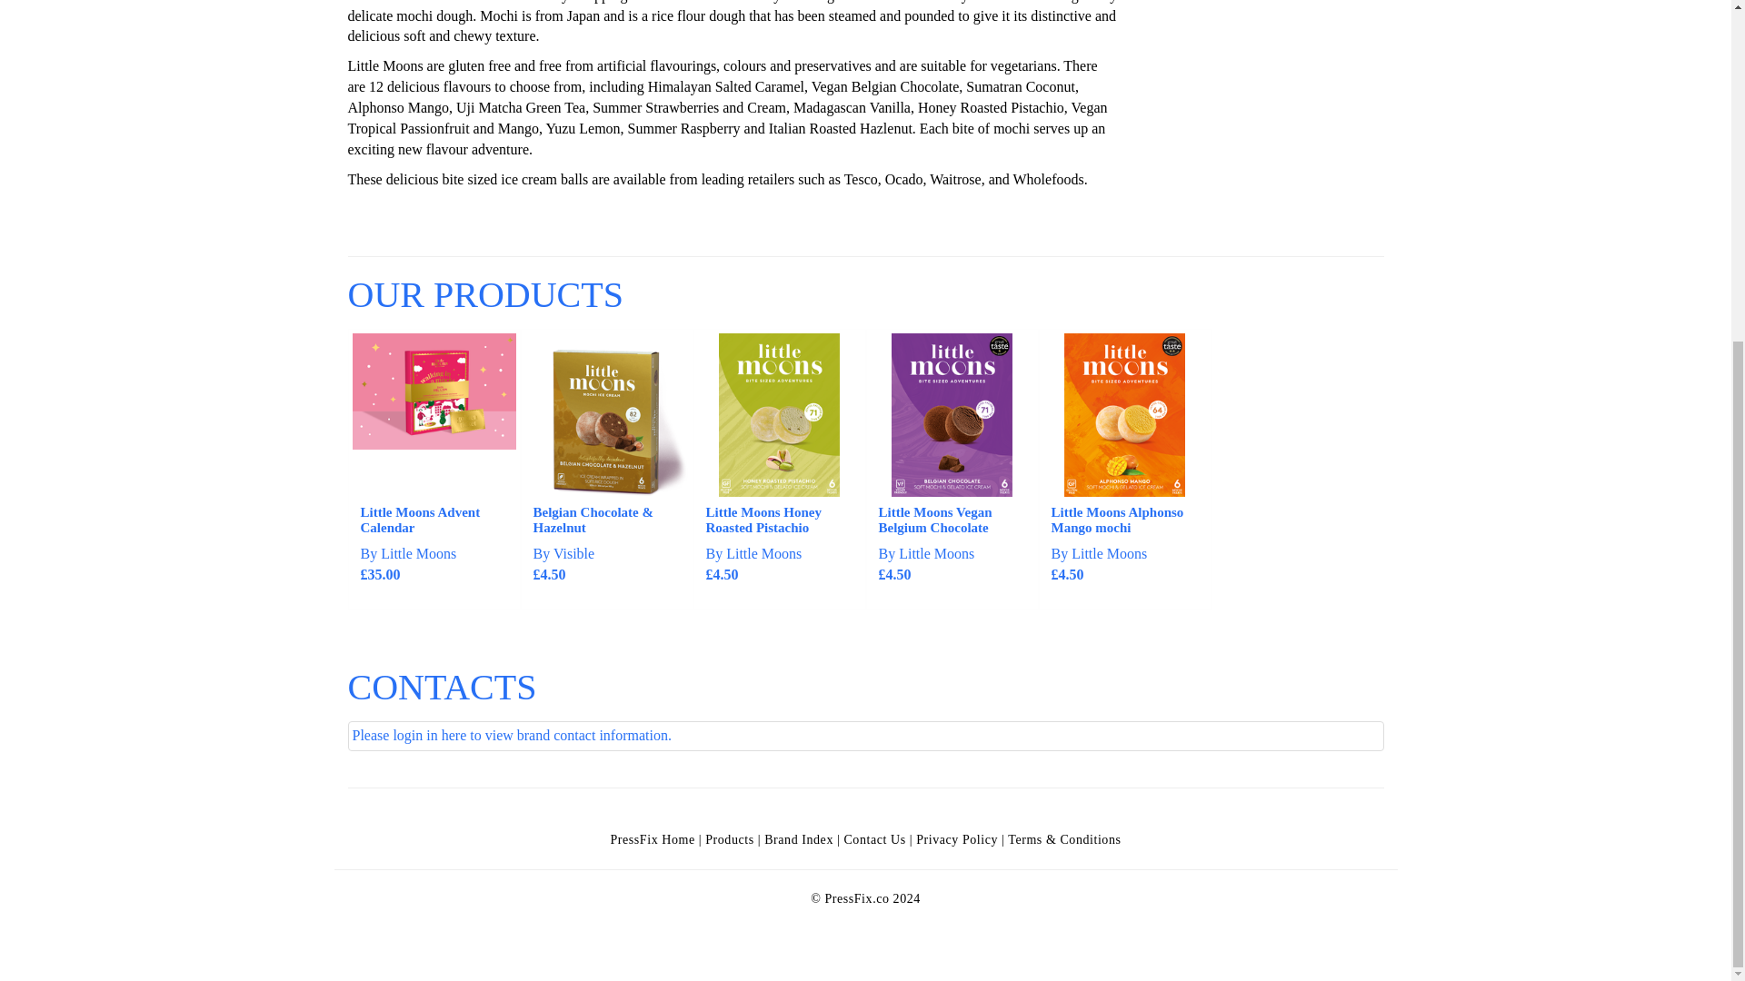 Image resolution: width=1745 pixels, height=981 pixels. Describe the element at coordinates (798, 839) in the screenshot. I see `Brand Index` at that location.